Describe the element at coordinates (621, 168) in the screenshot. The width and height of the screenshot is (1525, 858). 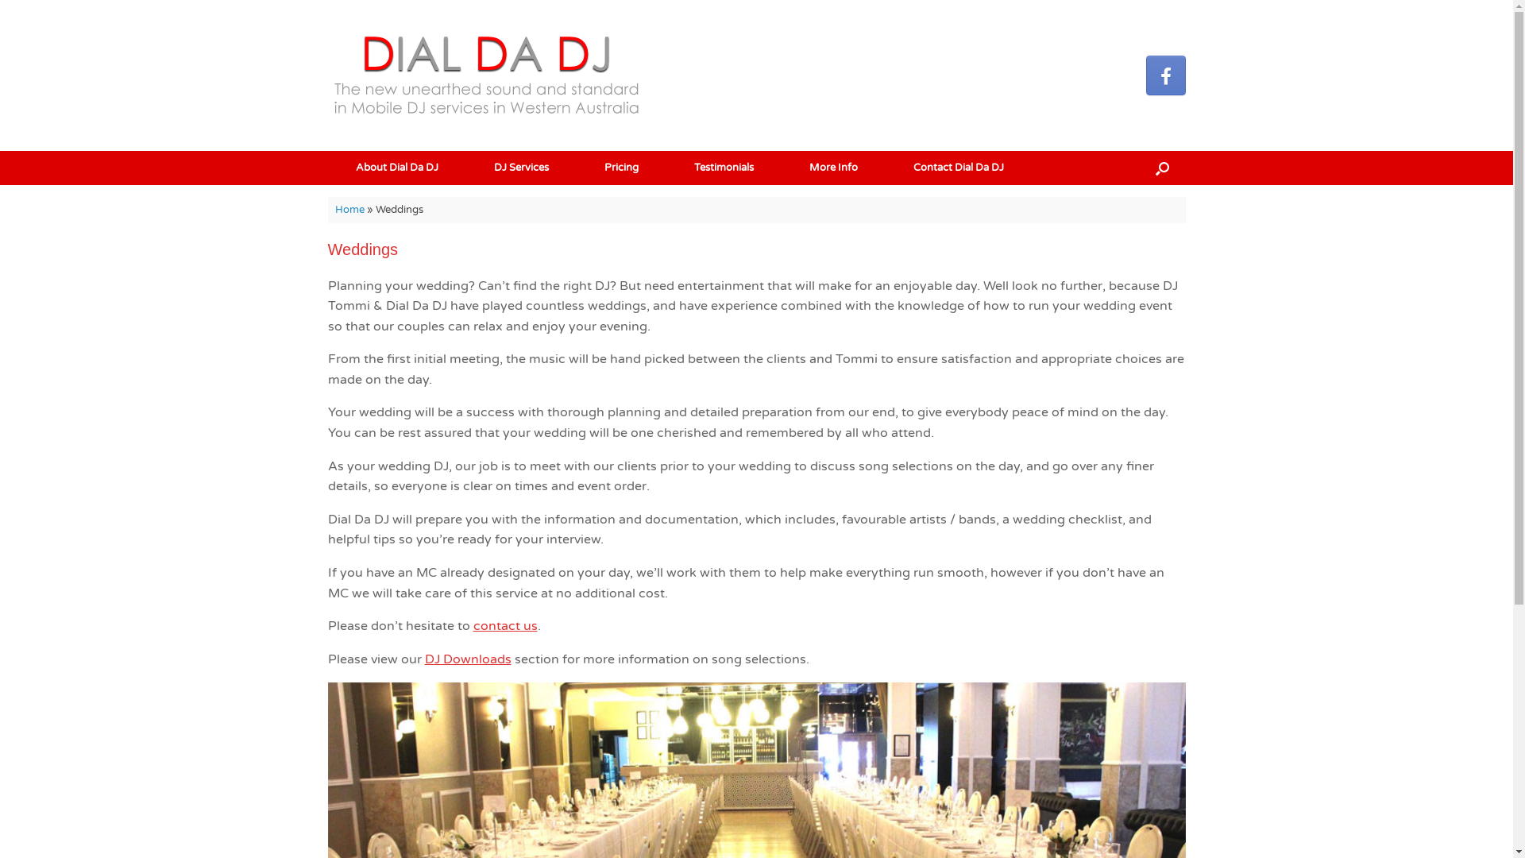
I see `Pricing` at that location.